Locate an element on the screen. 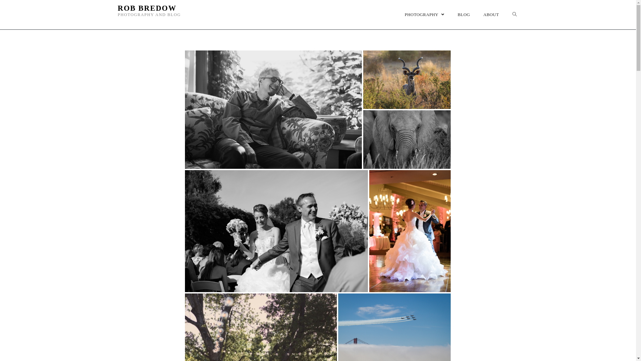  ABOUT is located at coordinates (491, 15).